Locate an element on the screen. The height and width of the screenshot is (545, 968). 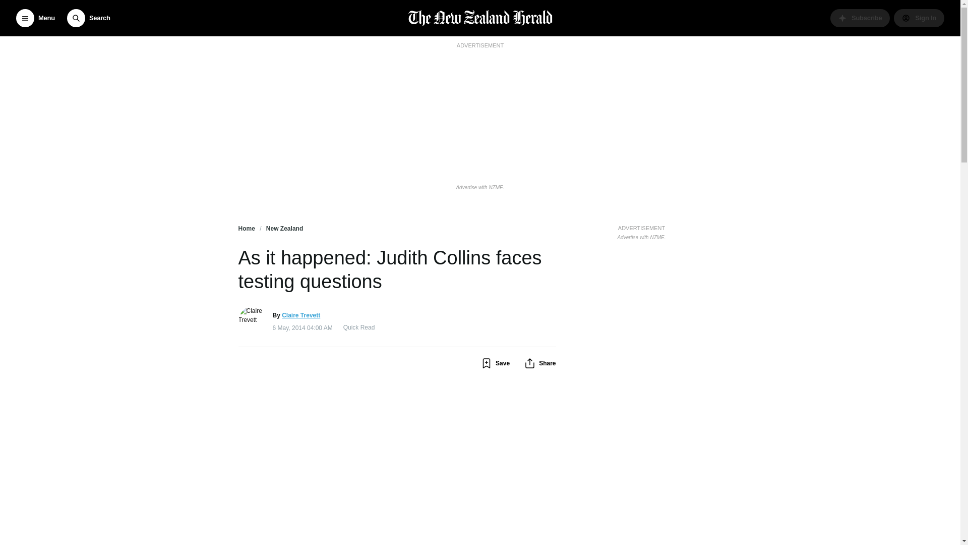
Sign In is located at coordinates (919, 18).